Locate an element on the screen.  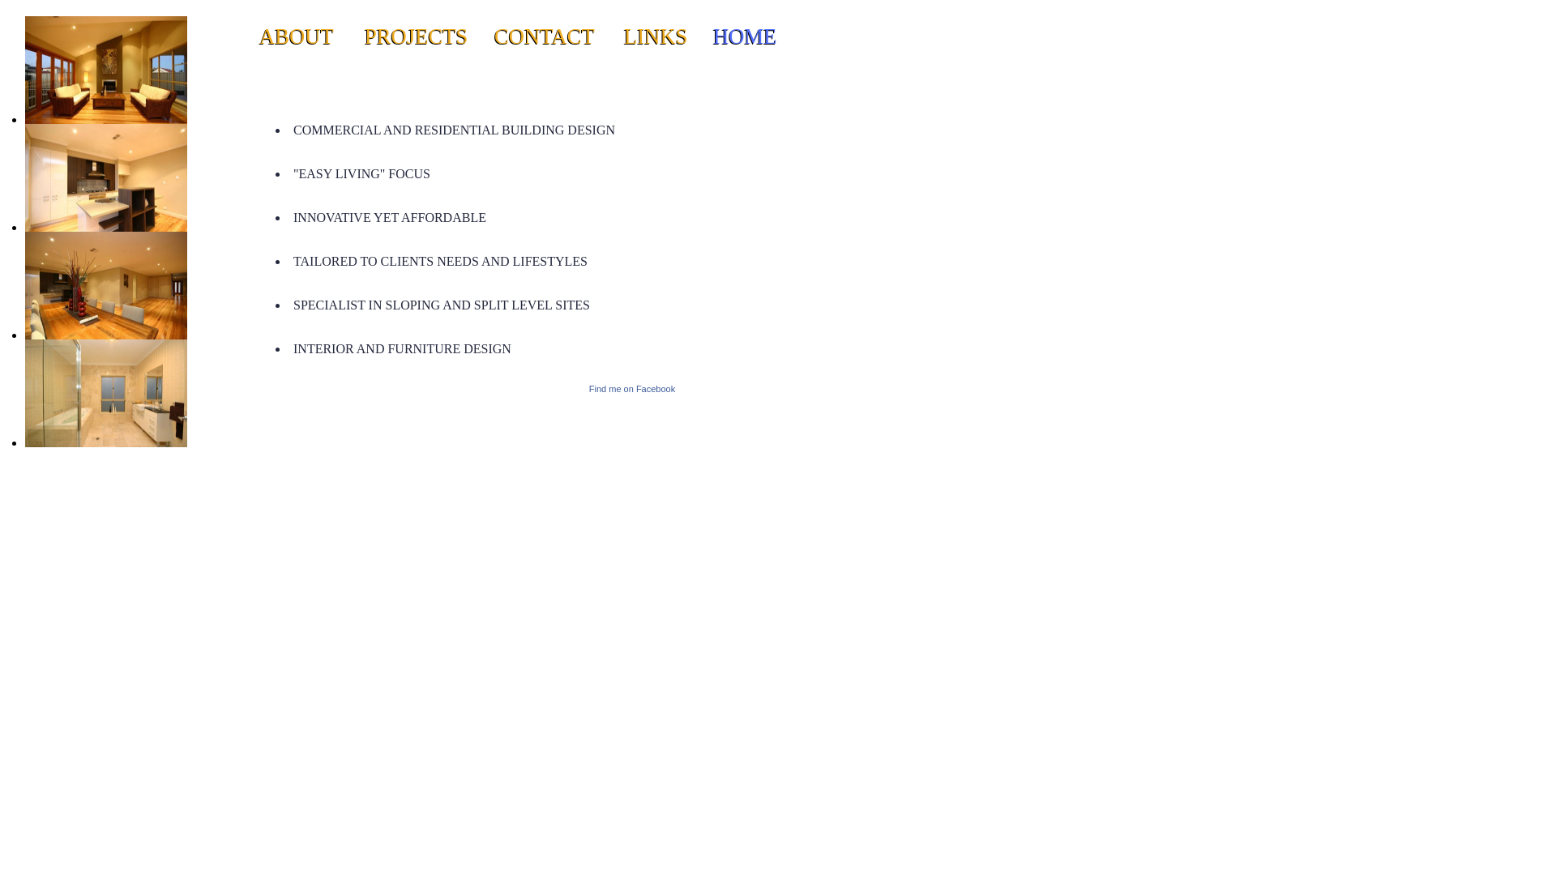
Find me on Facebook is located at coordinates (632, 389).